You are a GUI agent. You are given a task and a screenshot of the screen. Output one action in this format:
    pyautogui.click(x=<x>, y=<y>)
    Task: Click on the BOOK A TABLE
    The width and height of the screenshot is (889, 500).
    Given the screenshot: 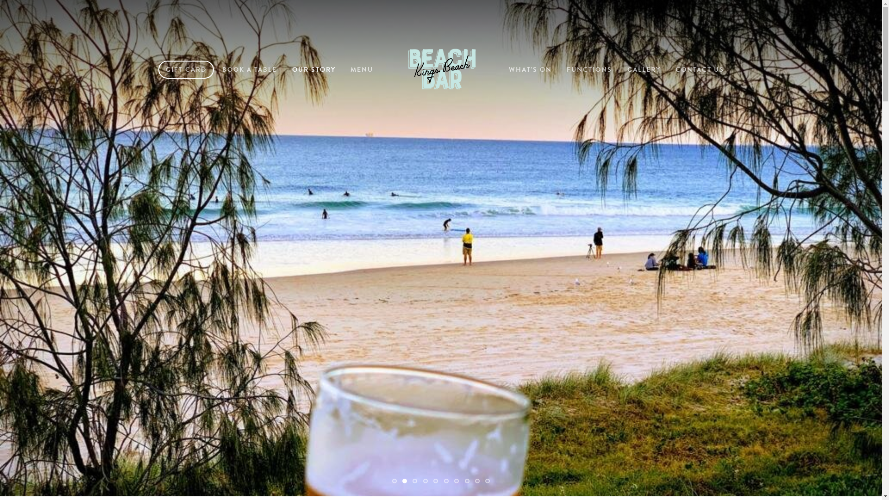 What is the action you would take?
    pyautogui.click(x=250, y=69)
    